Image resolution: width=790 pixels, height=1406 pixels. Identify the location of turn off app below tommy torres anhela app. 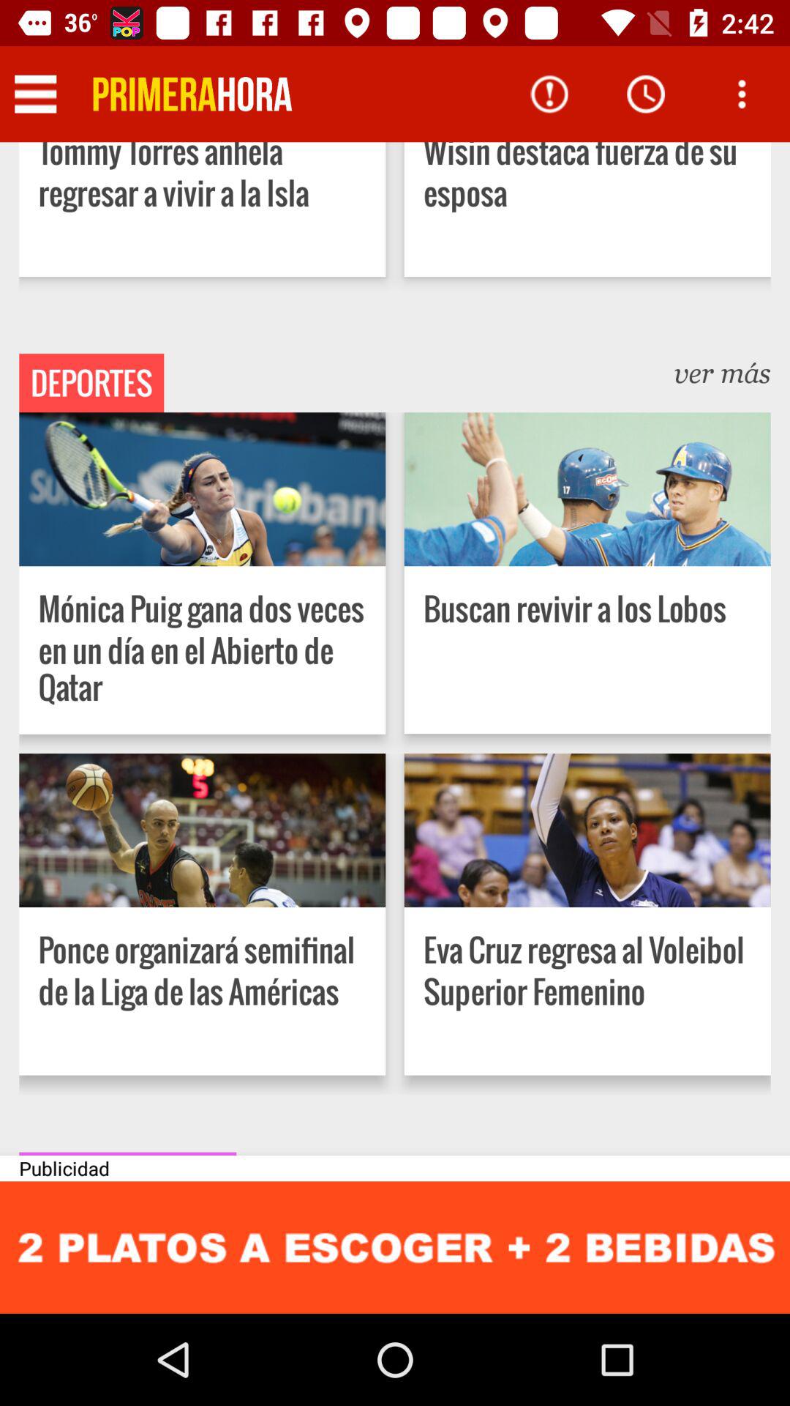
(91, 383).